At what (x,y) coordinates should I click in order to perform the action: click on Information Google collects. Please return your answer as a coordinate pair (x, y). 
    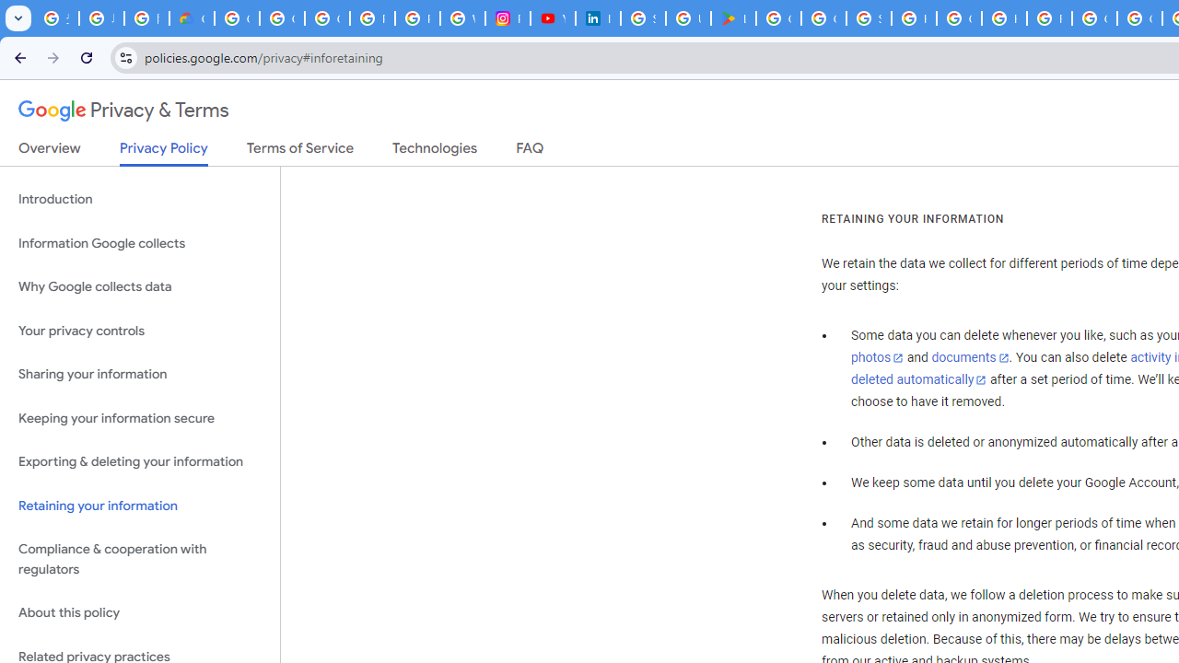
    Looking at the image, I should click on (140, 243).